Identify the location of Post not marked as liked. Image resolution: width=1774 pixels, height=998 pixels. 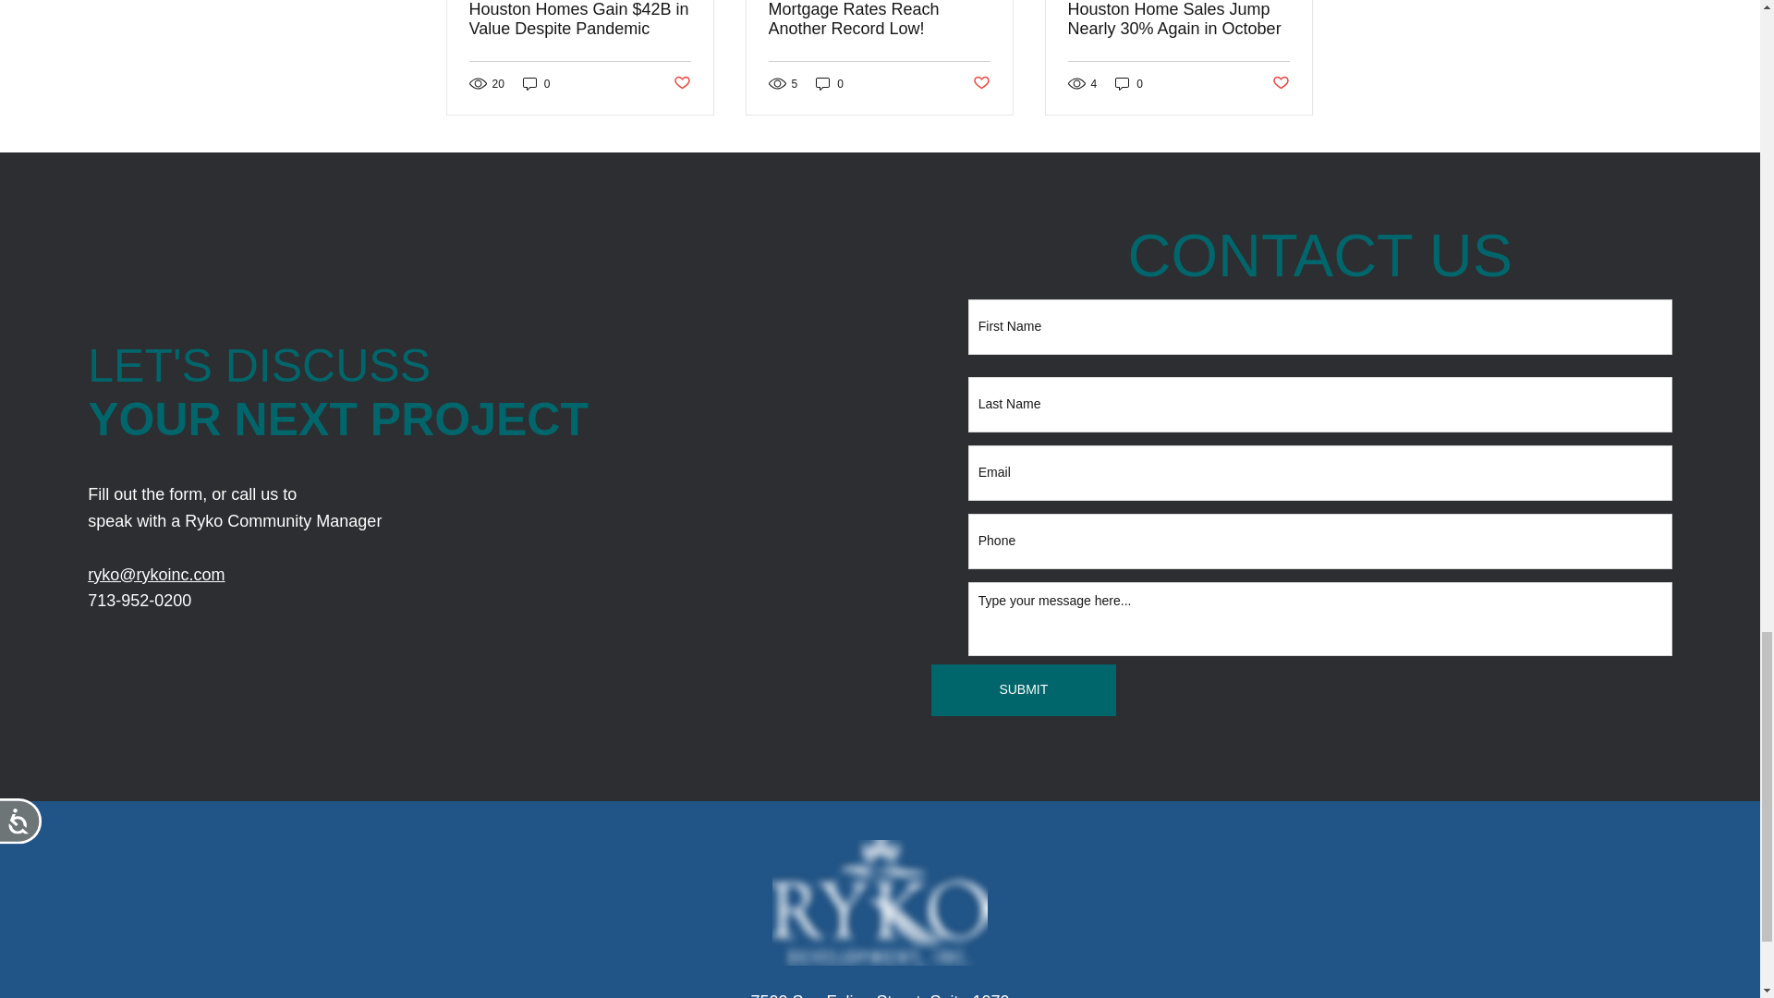
(680, 83).